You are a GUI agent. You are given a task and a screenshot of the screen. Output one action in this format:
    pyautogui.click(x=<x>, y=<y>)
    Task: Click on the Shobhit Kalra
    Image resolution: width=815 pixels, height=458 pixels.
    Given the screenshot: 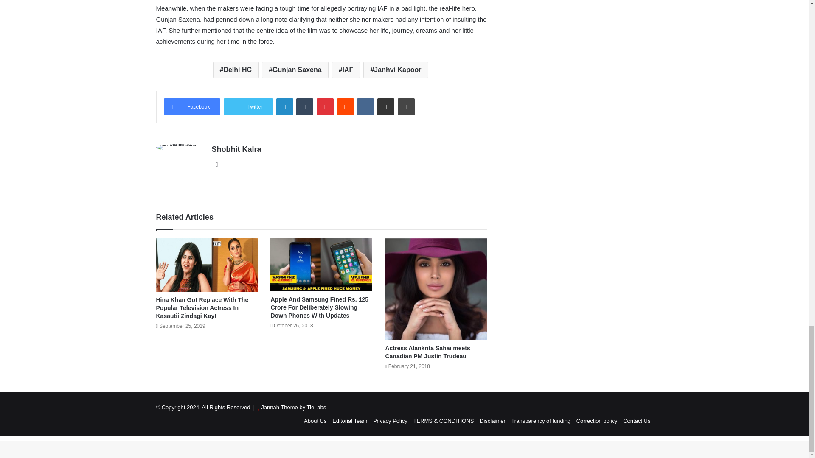 What is the action you would take?
    pyautogui.click(x=236, y=149)
    